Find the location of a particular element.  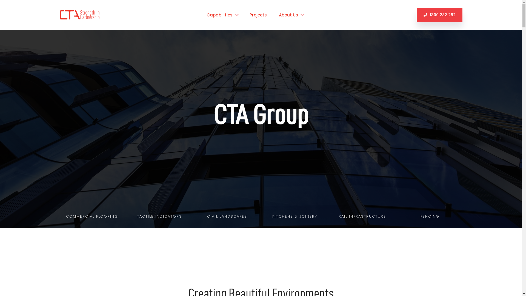

TACTILE INDICATORS is located at coordinates (159, 217).